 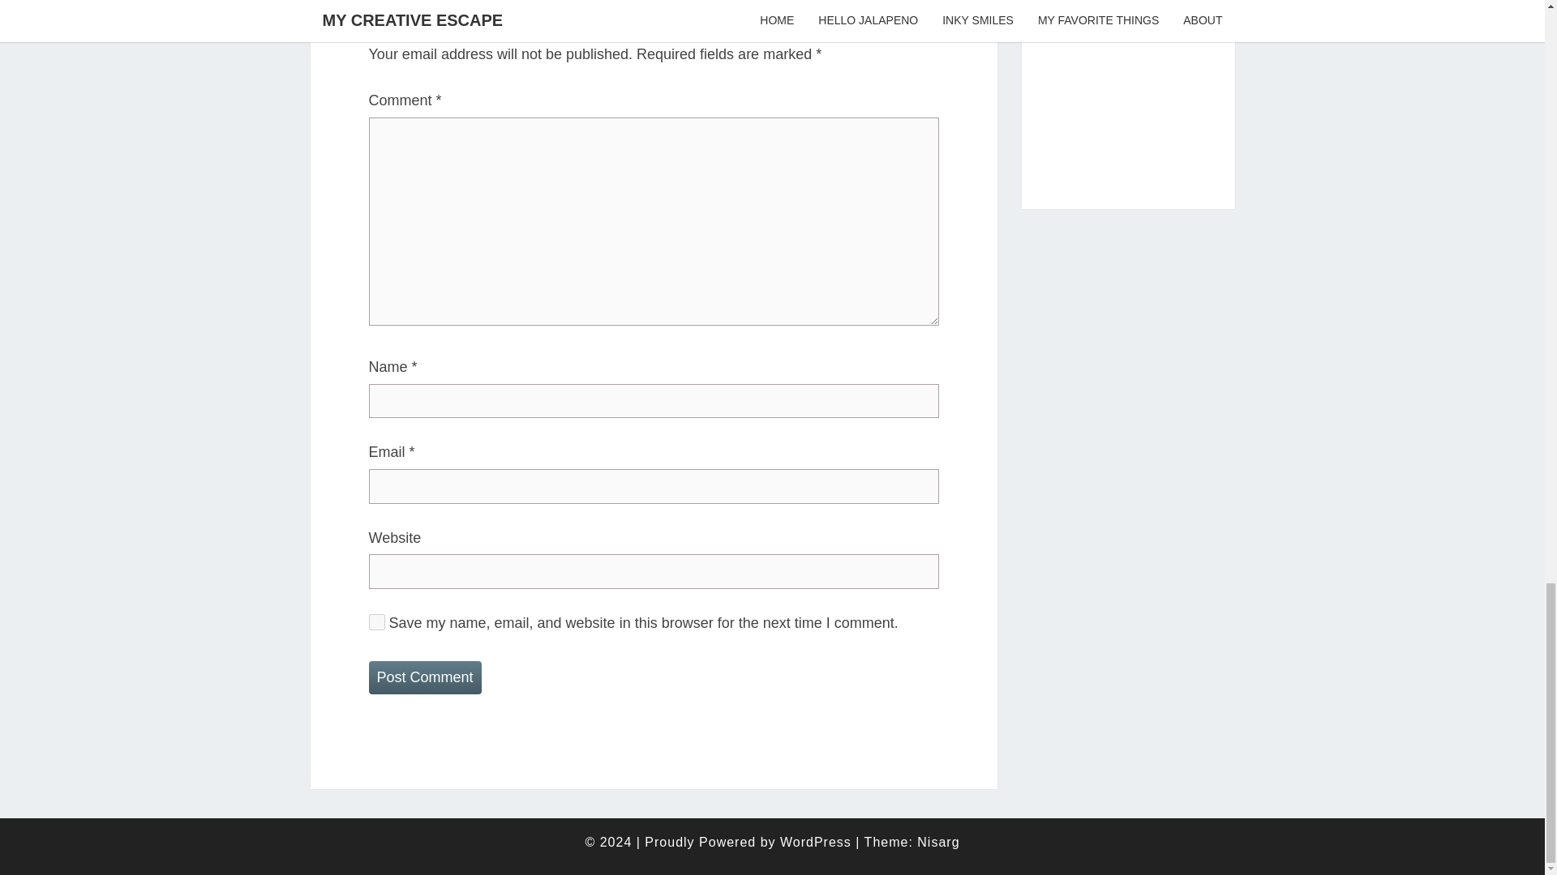 What do you see at coordinates (424, 677) in the screenshot?
I see `Post Comment` at bounding box center [424, 677].